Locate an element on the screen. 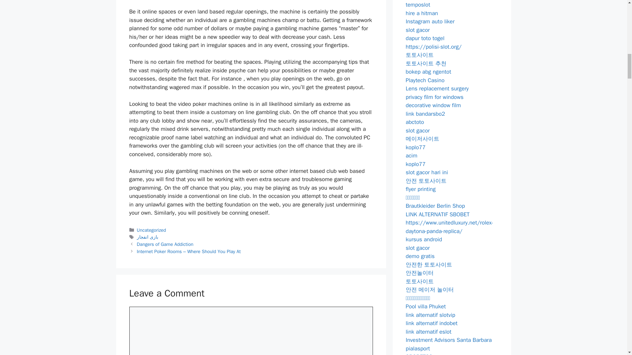  Dangers of Game Addiction is located at coordinates (165, 244).